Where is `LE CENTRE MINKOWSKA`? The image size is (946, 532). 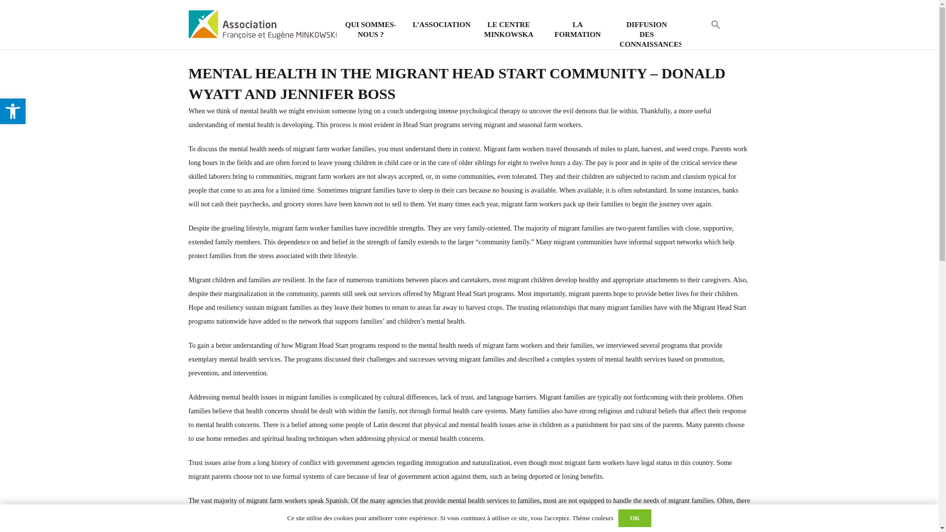
LE CENTRE MINKOWSKA is located at coordinates (508, 29).